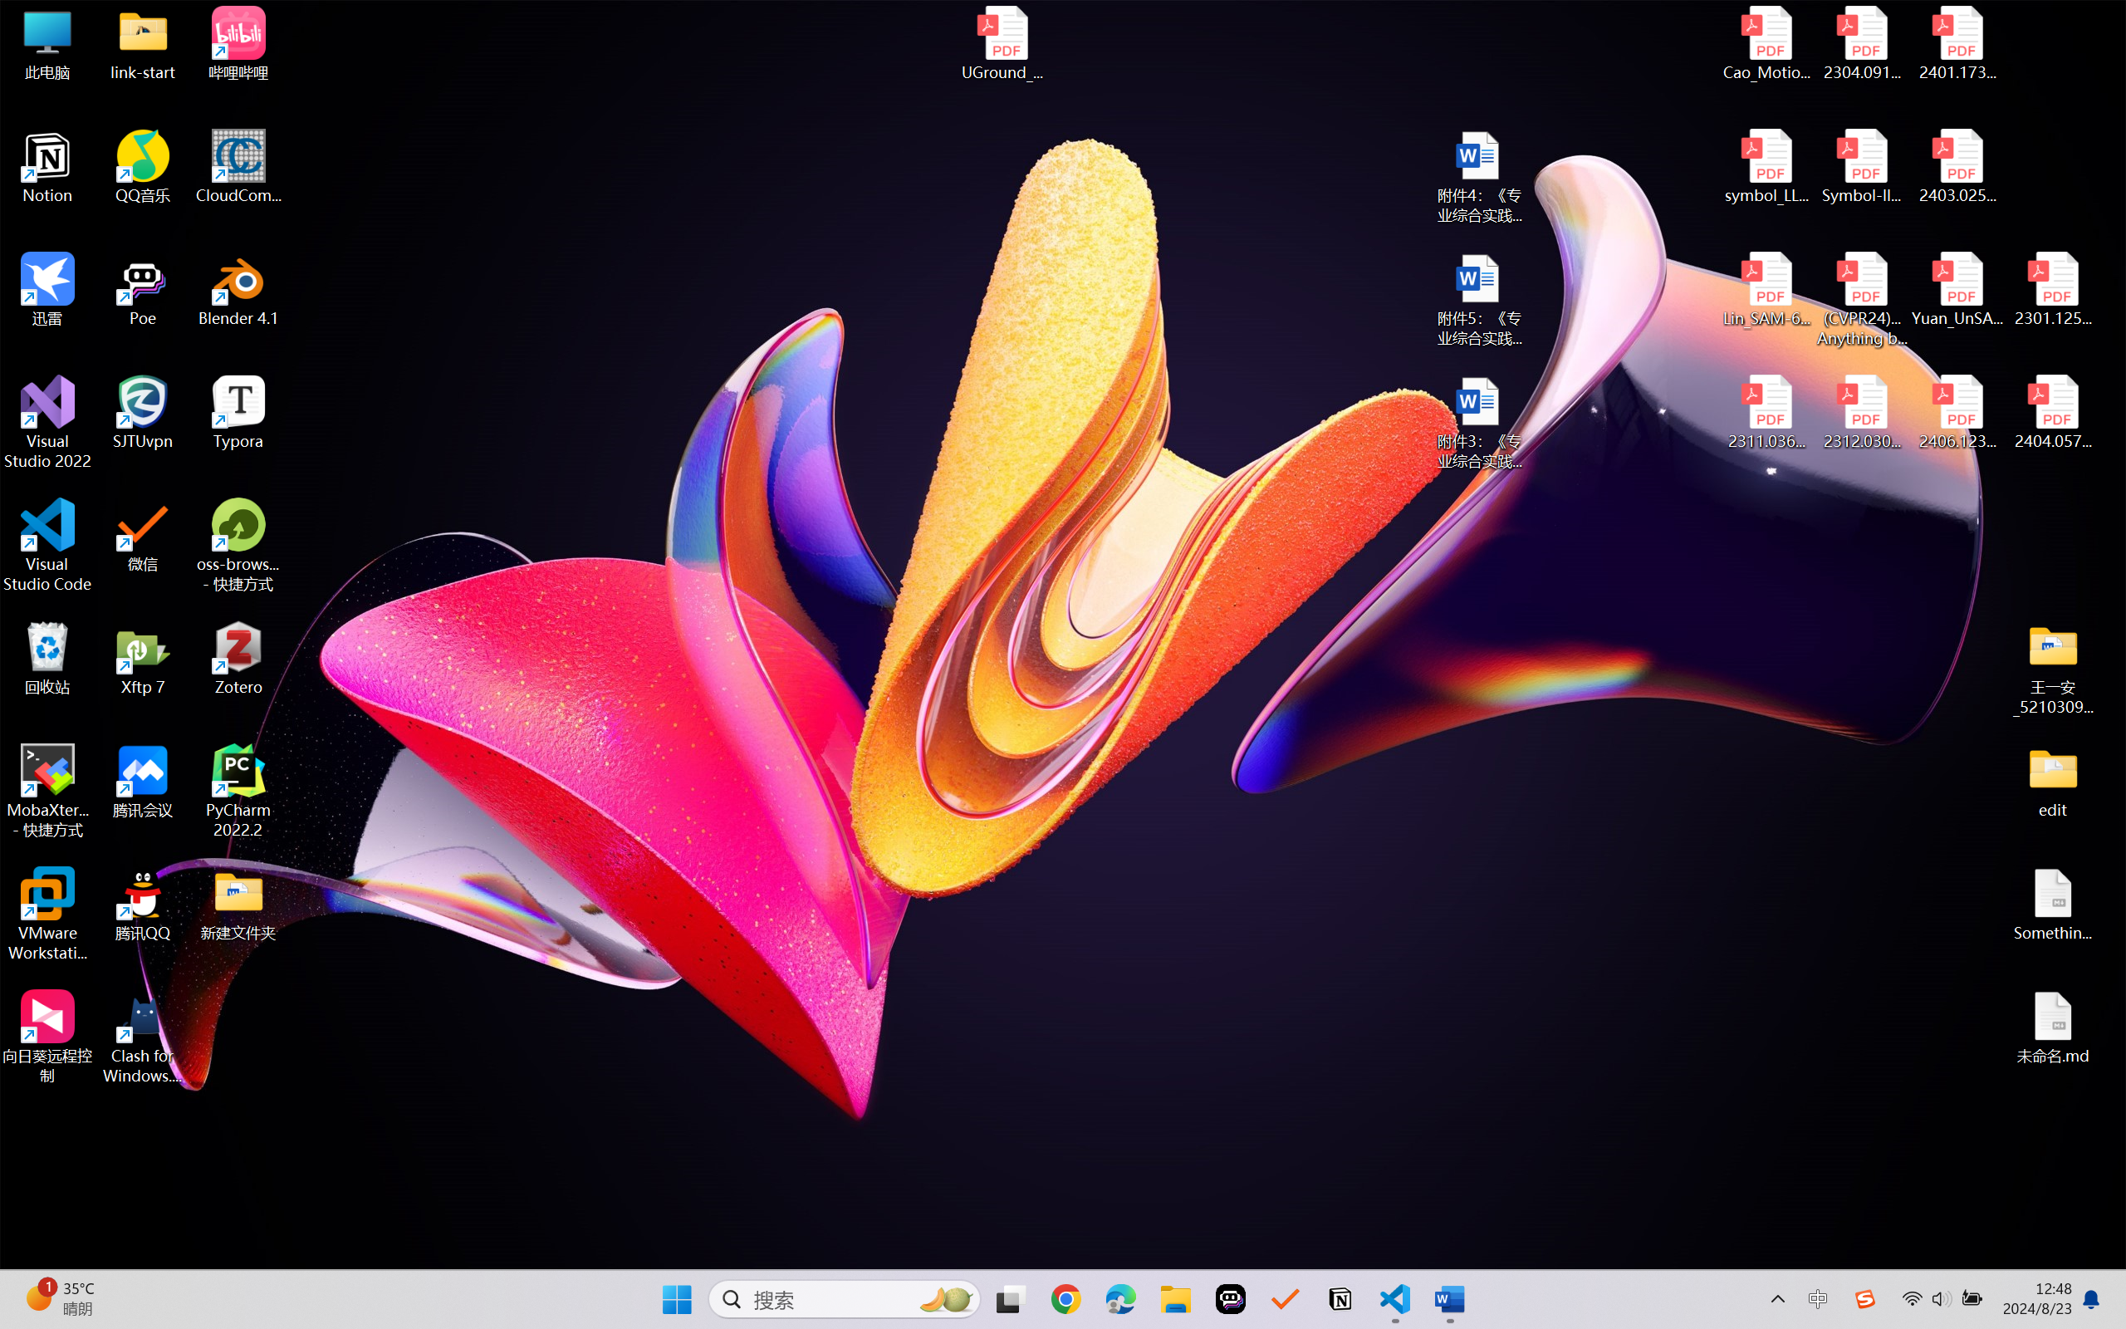  I want to click on VMware Workstation Pro, so click(48, 915).